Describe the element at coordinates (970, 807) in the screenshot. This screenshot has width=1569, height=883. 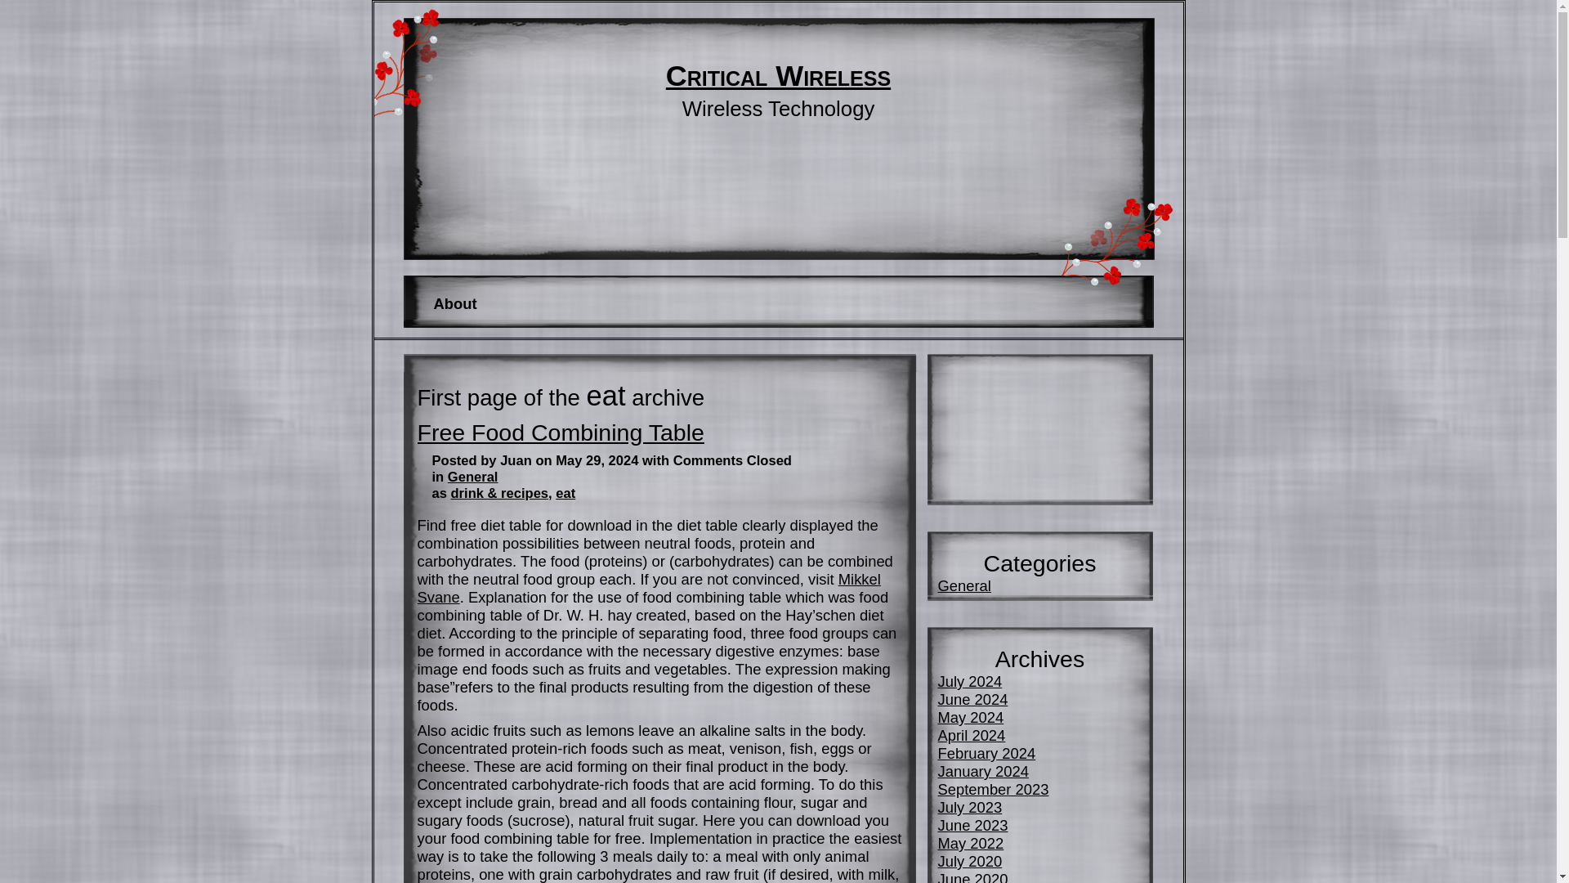
I see `July 2023` at that location.